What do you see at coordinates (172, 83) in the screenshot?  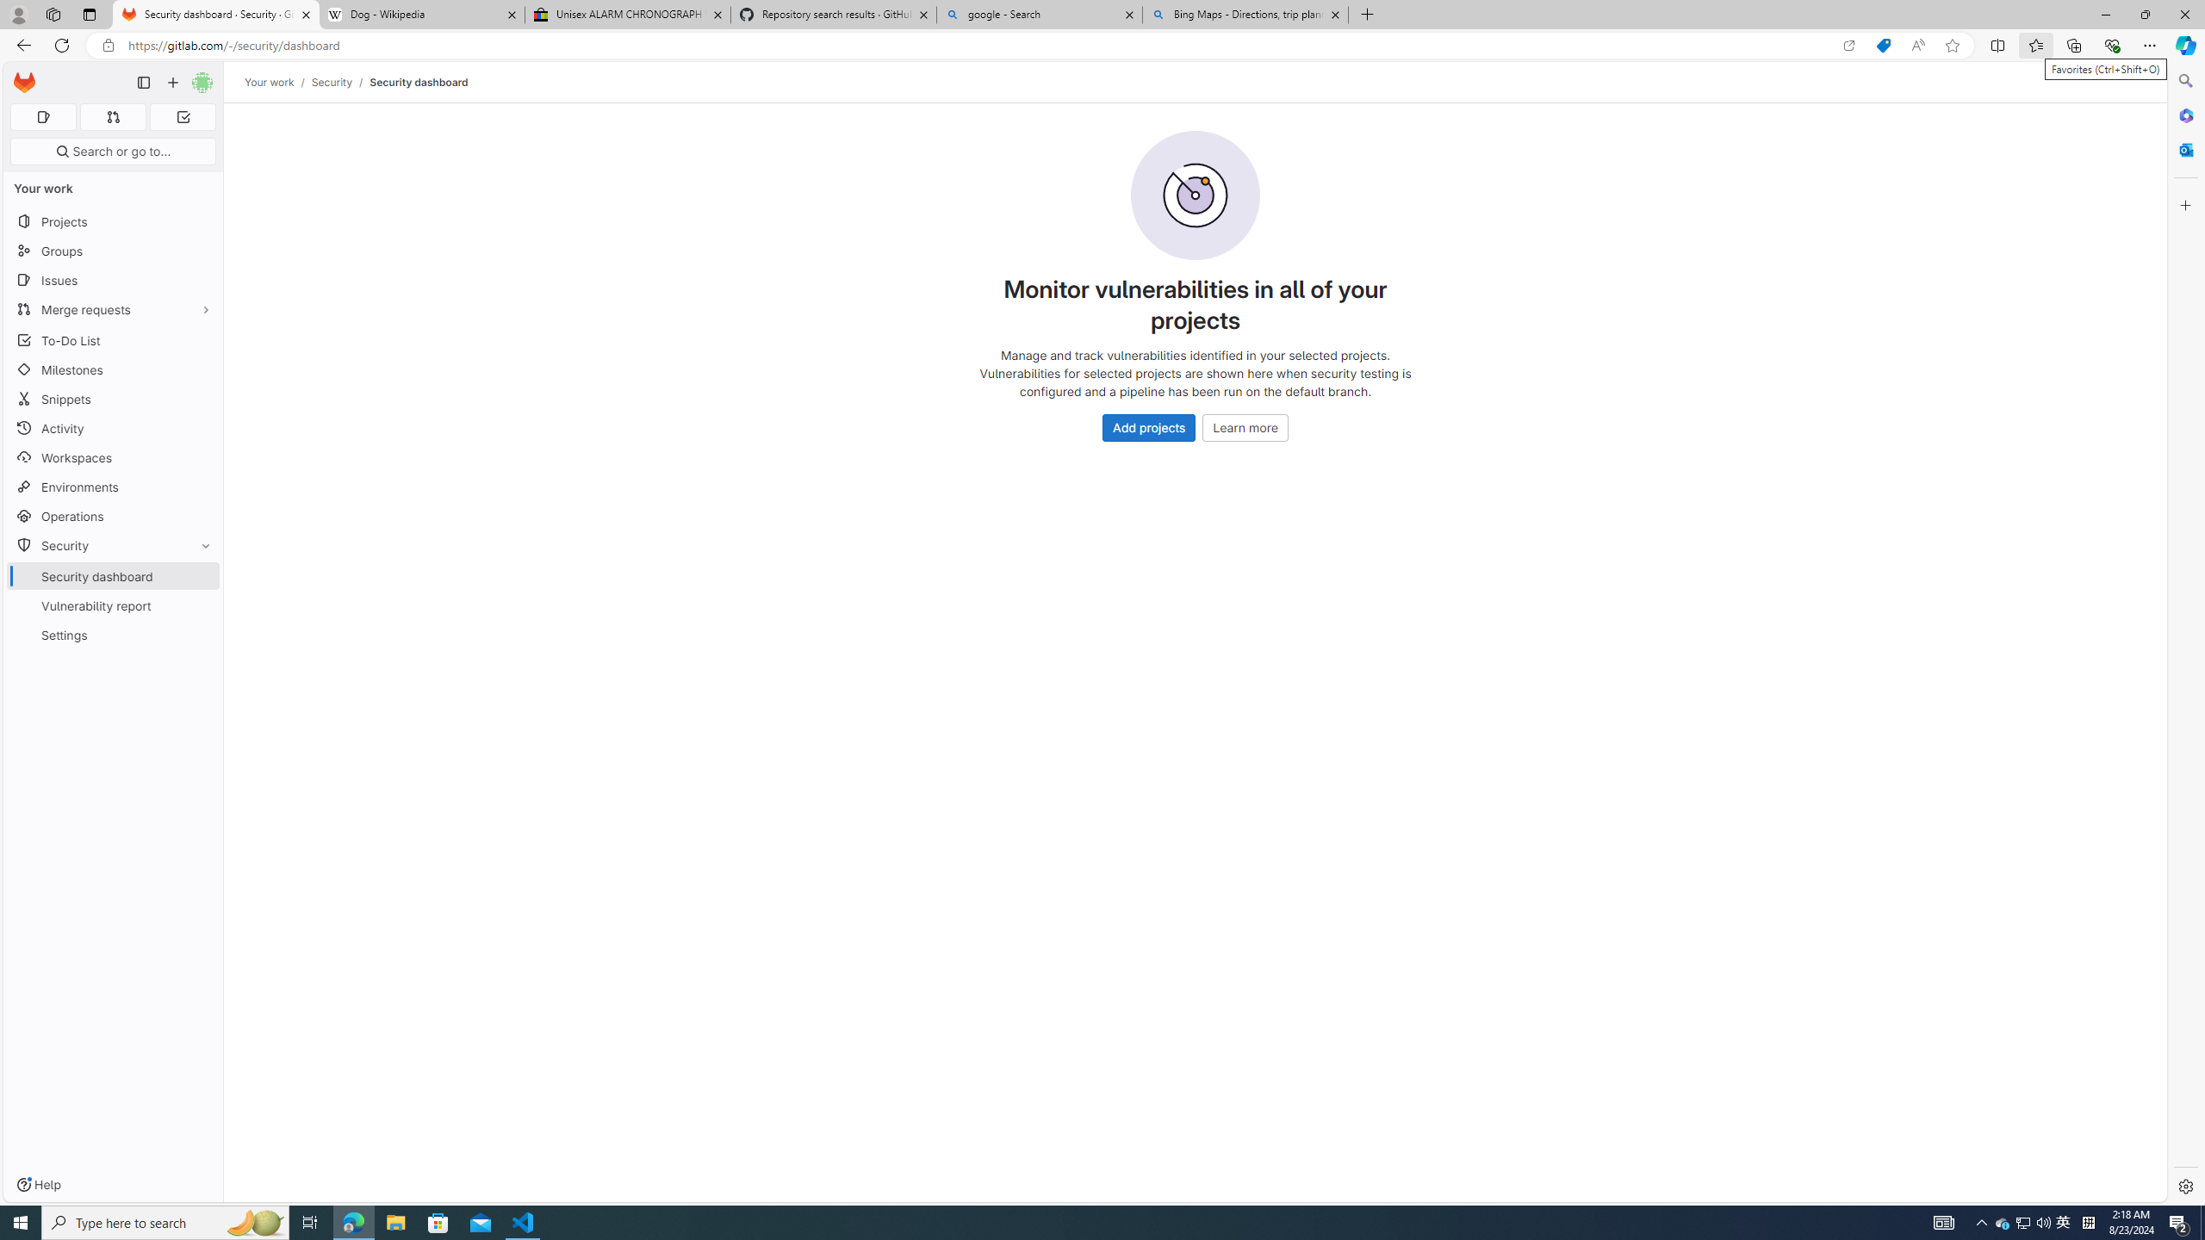 I see `Create new...` at bounding box center [172, 83].